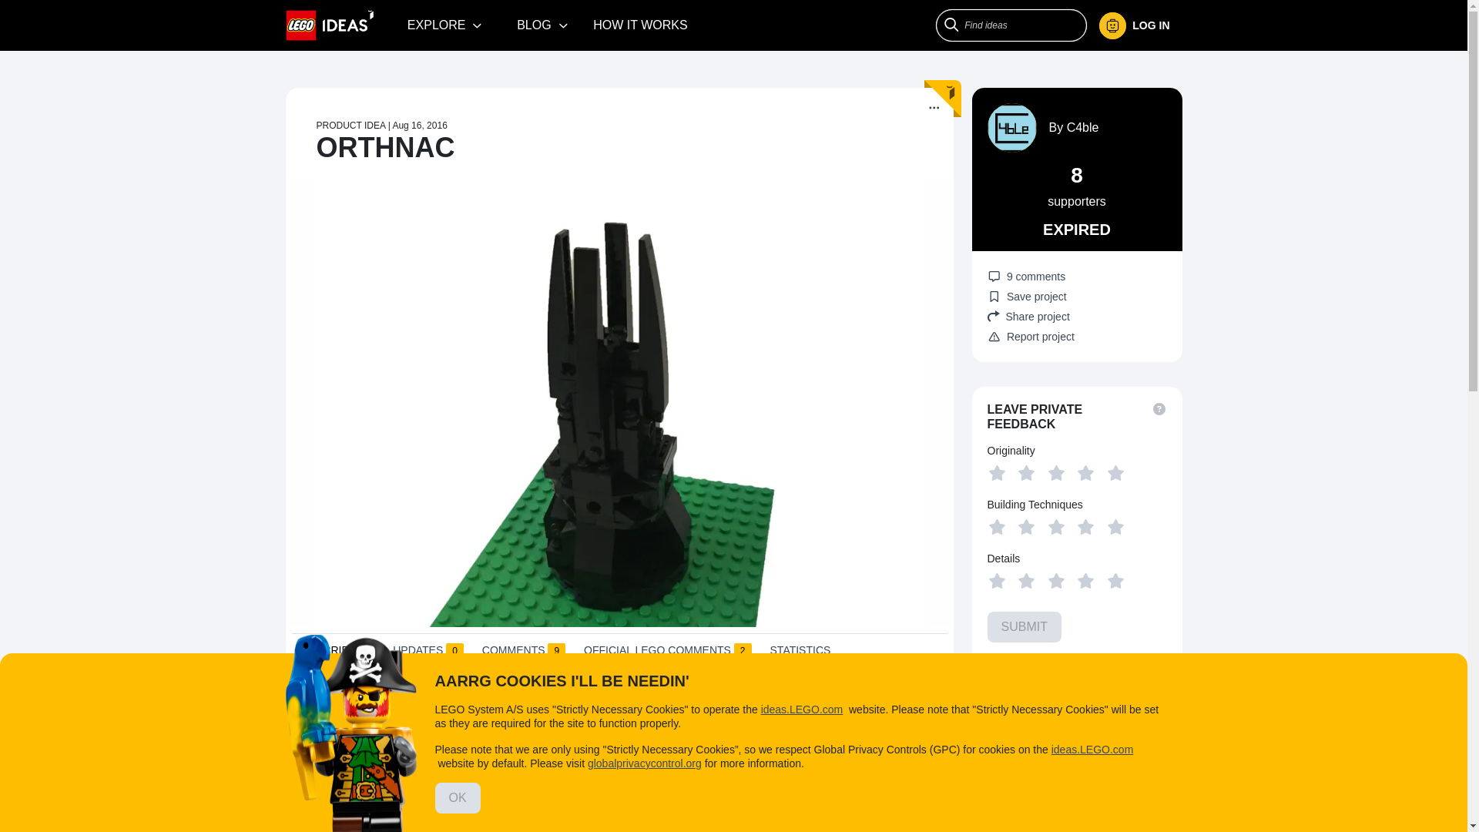 This screenshot has height=832, width=1479. What do you see at coordinates (1027, 296) in the screenshot?
I see `Save project` at bounding box center [1027, 296].